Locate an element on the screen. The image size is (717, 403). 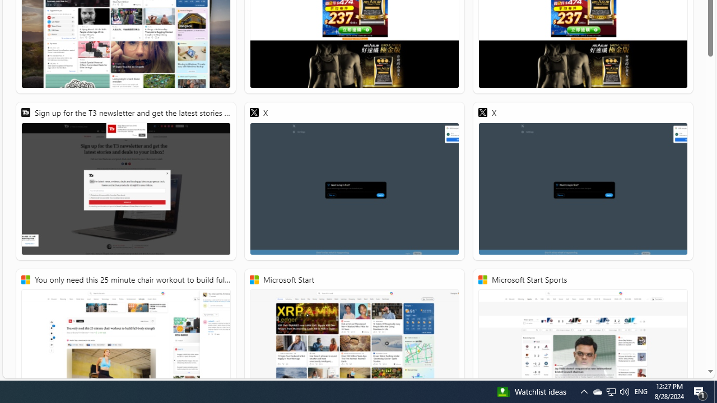
X is located at coordinates (583, 181).